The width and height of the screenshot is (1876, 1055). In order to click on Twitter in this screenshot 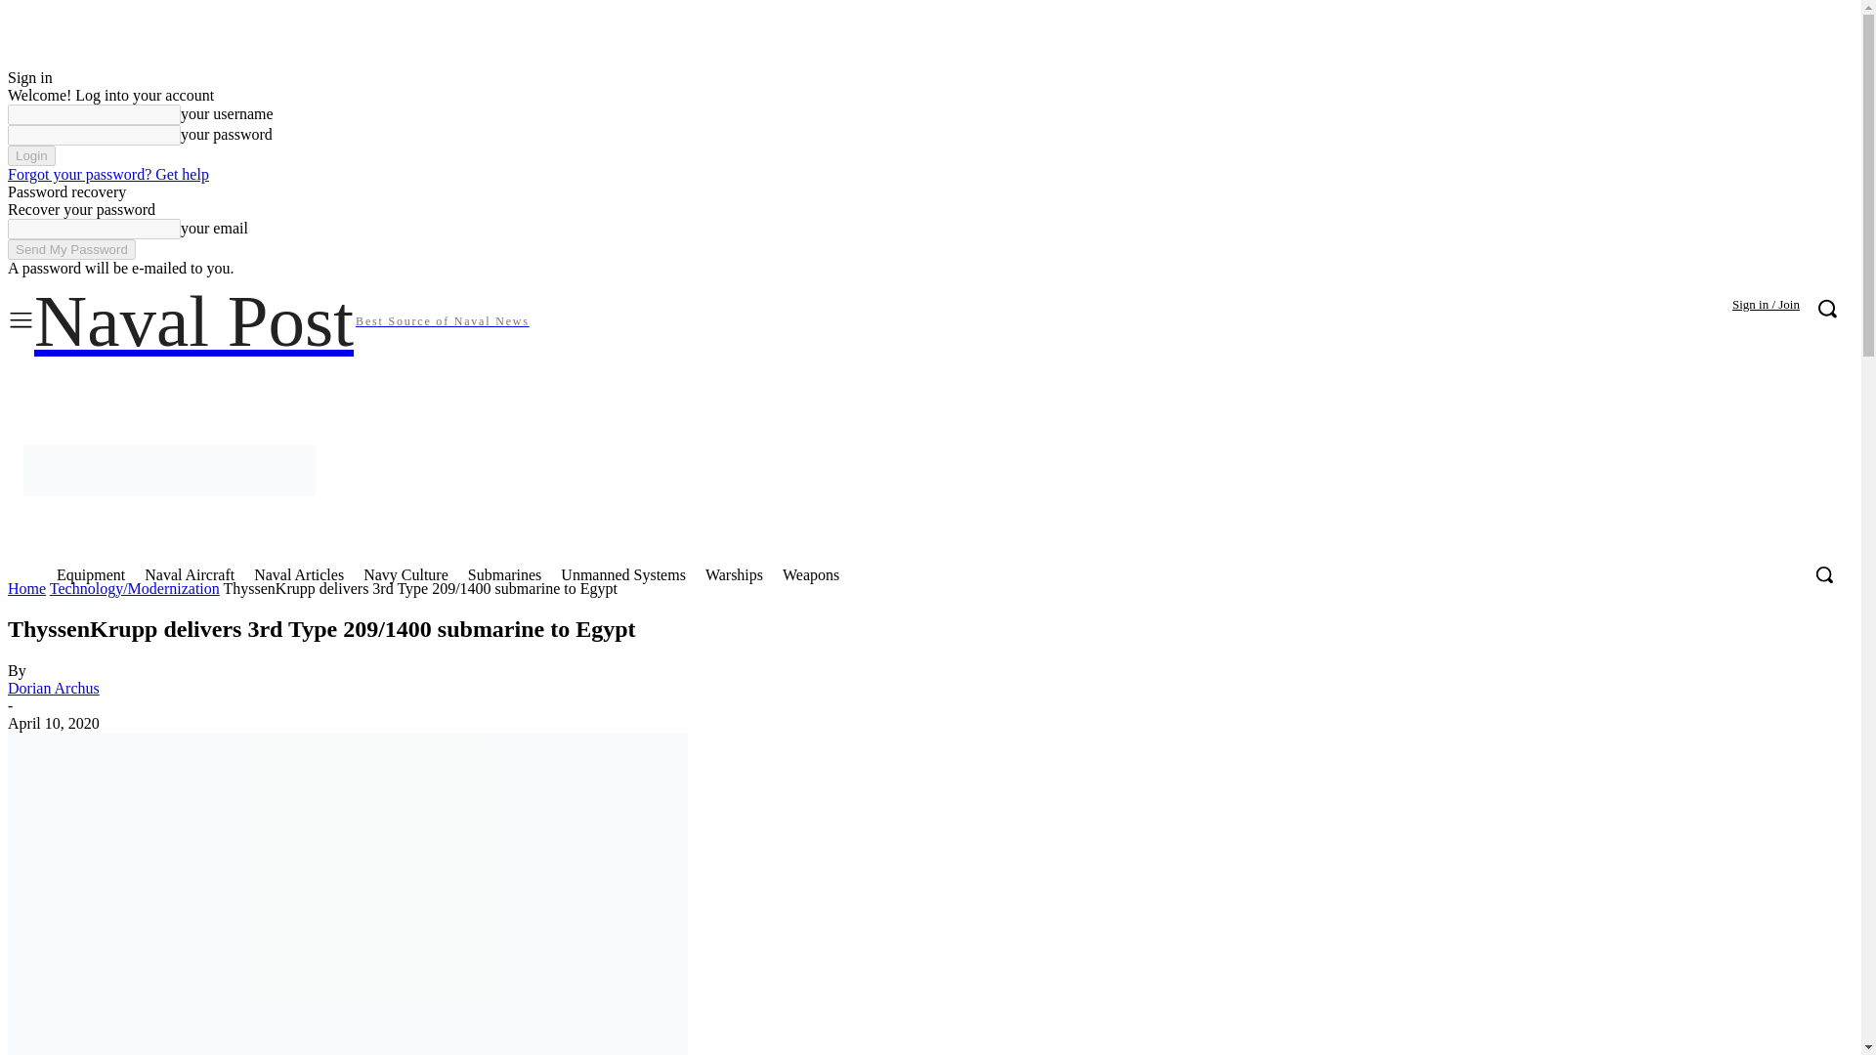, I will do `click(70, 249)`.